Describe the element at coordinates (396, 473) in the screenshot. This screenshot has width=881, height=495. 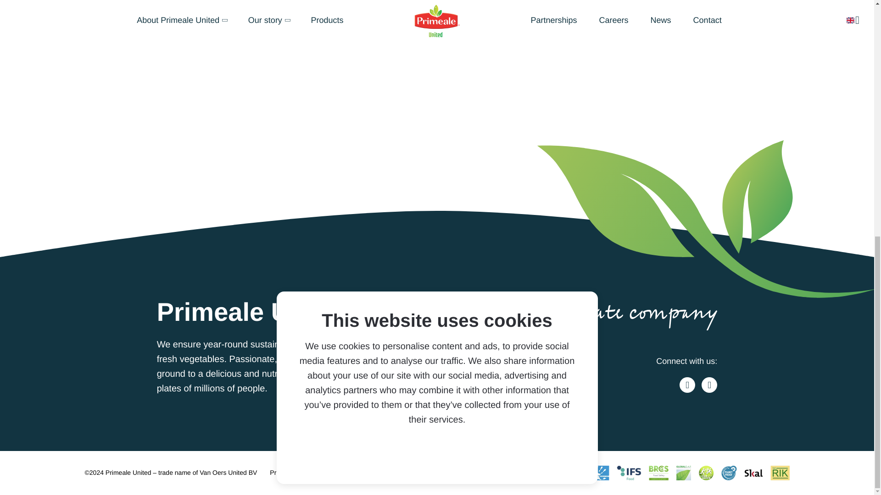
I see `Terms and conditions of sale` at that location.